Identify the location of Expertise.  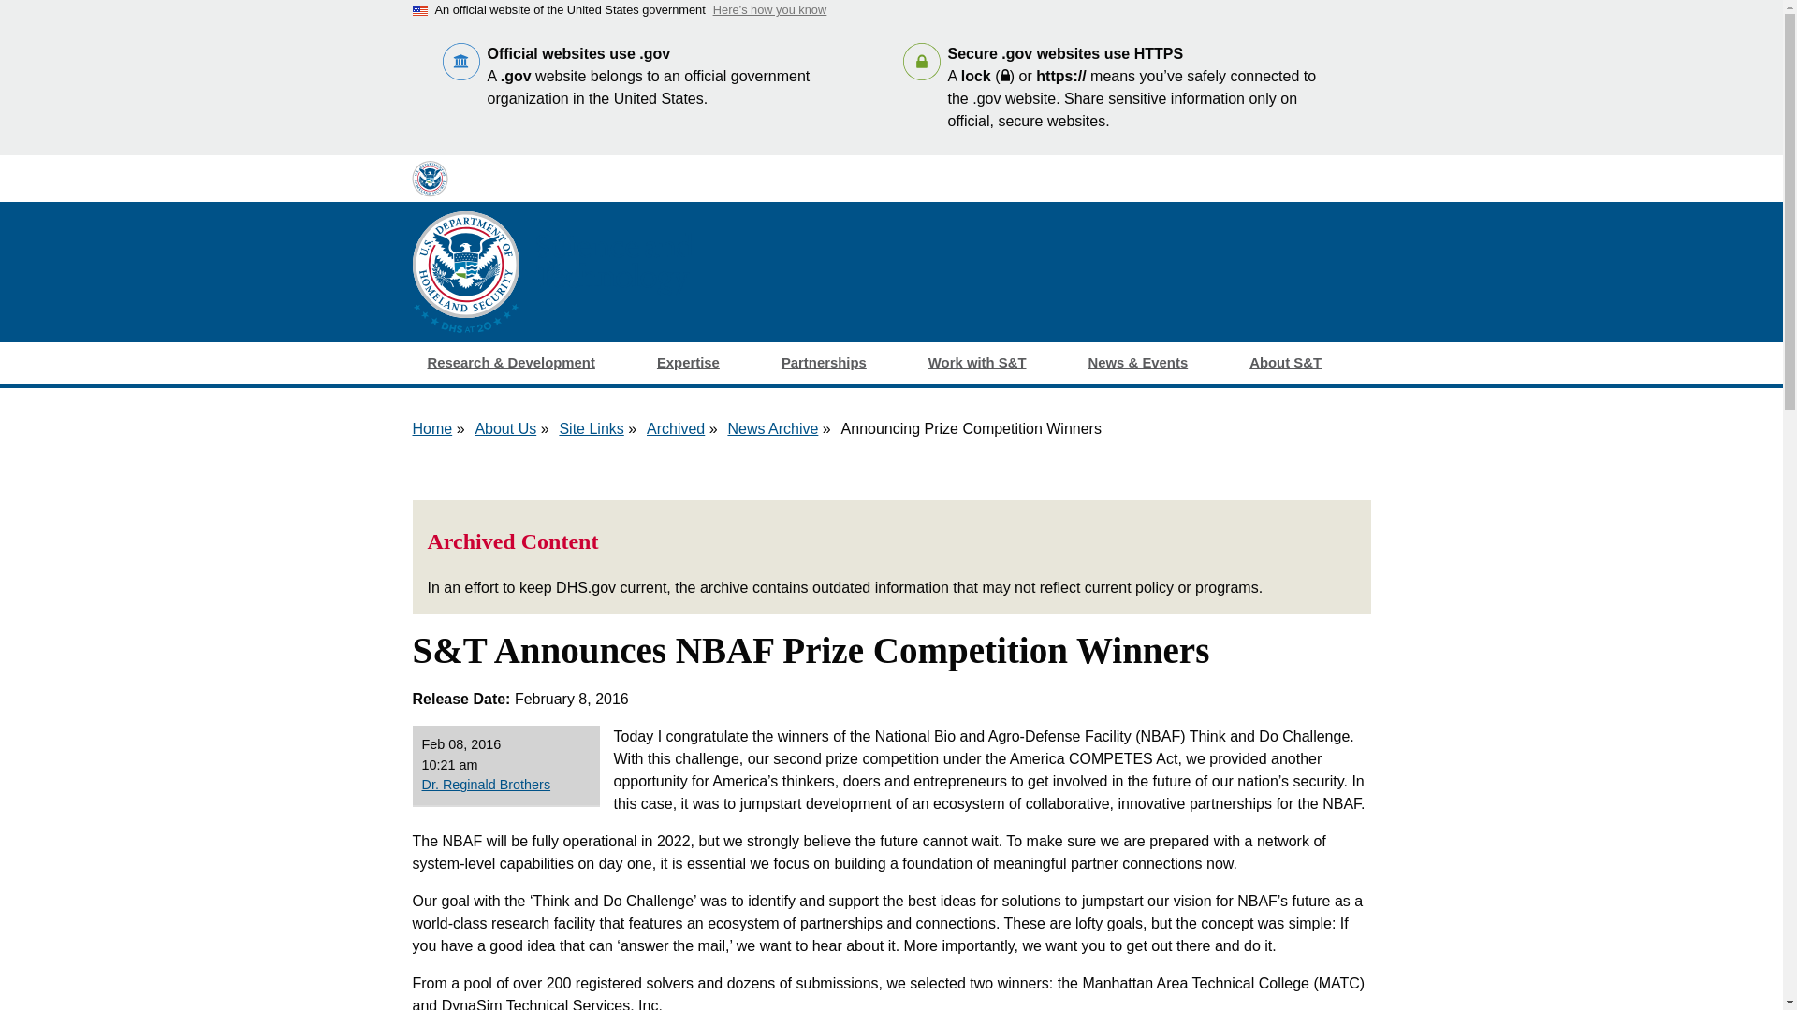
(704, 363).